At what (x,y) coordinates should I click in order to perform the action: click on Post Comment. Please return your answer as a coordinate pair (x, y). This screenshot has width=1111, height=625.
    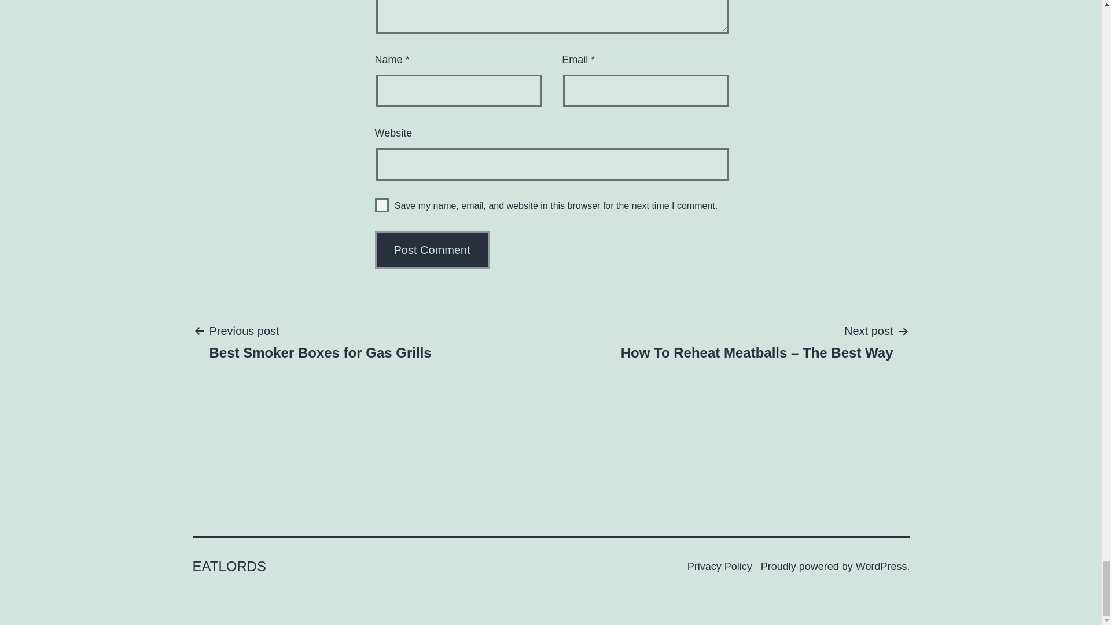
    Looking at the image, I should click on (382, 205).